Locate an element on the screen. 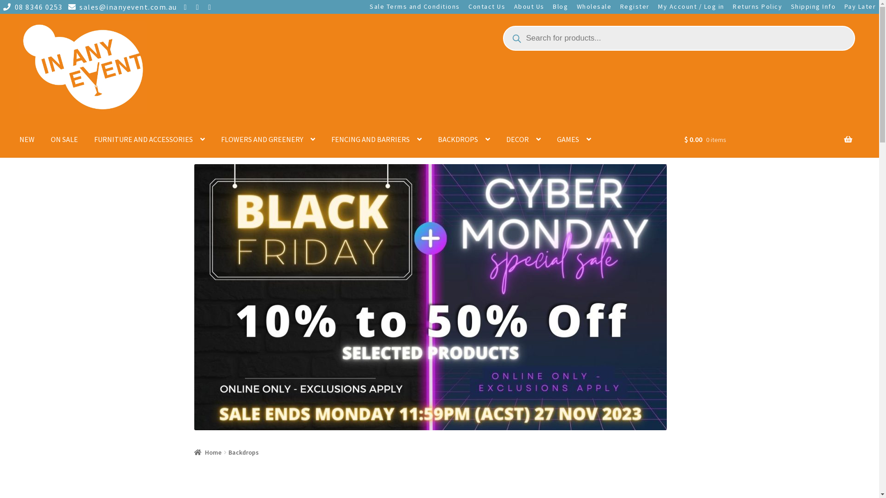 This screenshot has height=498, width=886. Shipping Info is located at coordinates (813, 6).